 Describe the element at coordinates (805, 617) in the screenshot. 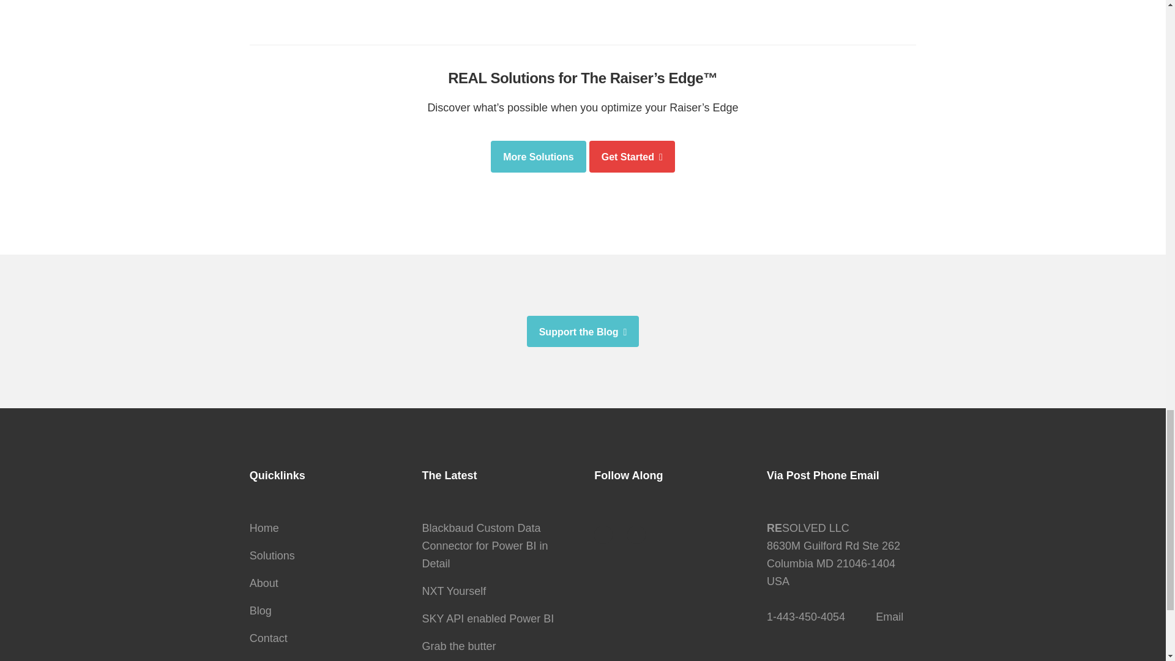

I see `1-443-450-4054` at that location.